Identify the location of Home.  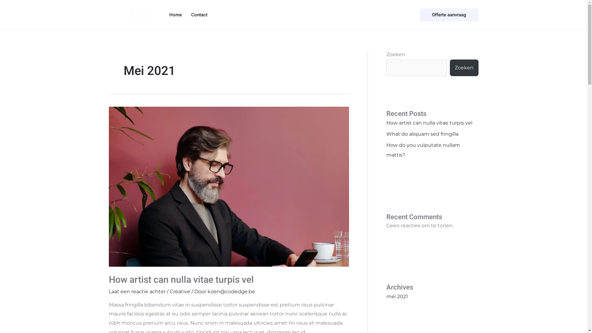
(176, 15).